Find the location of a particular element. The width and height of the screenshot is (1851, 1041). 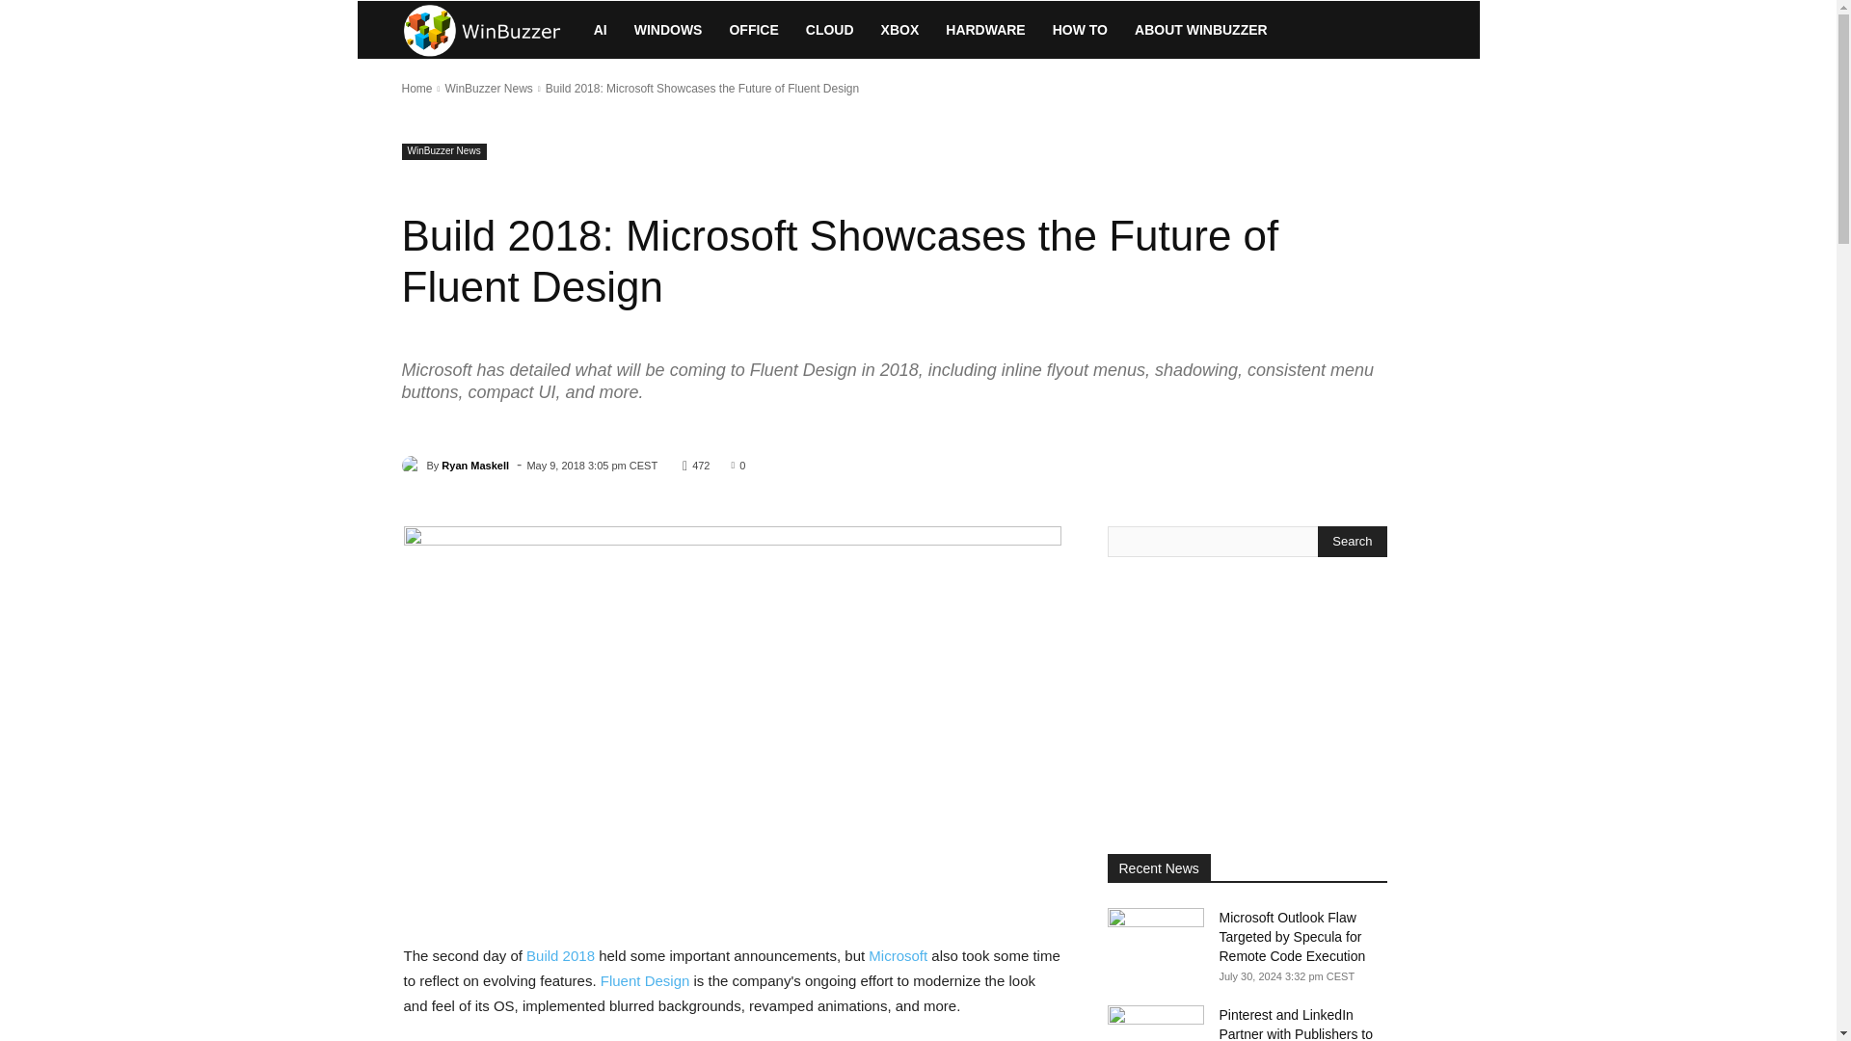

Posts tagged with Build 2018 is located at coordinates (559, 955).